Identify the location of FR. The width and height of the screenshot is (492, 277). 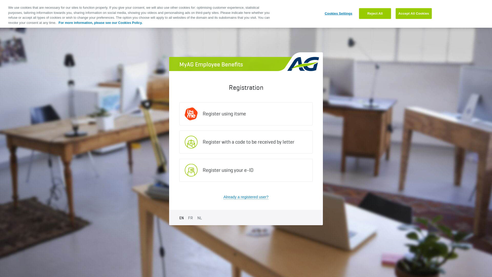
(191, 218).